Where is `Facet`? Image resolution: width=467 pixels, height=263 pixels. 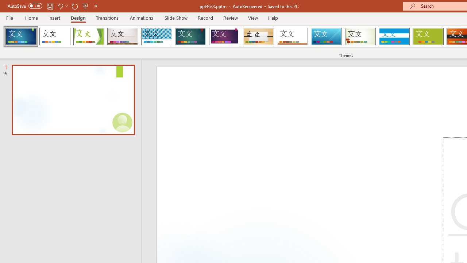
Facet is located at coordinates (89, 37).